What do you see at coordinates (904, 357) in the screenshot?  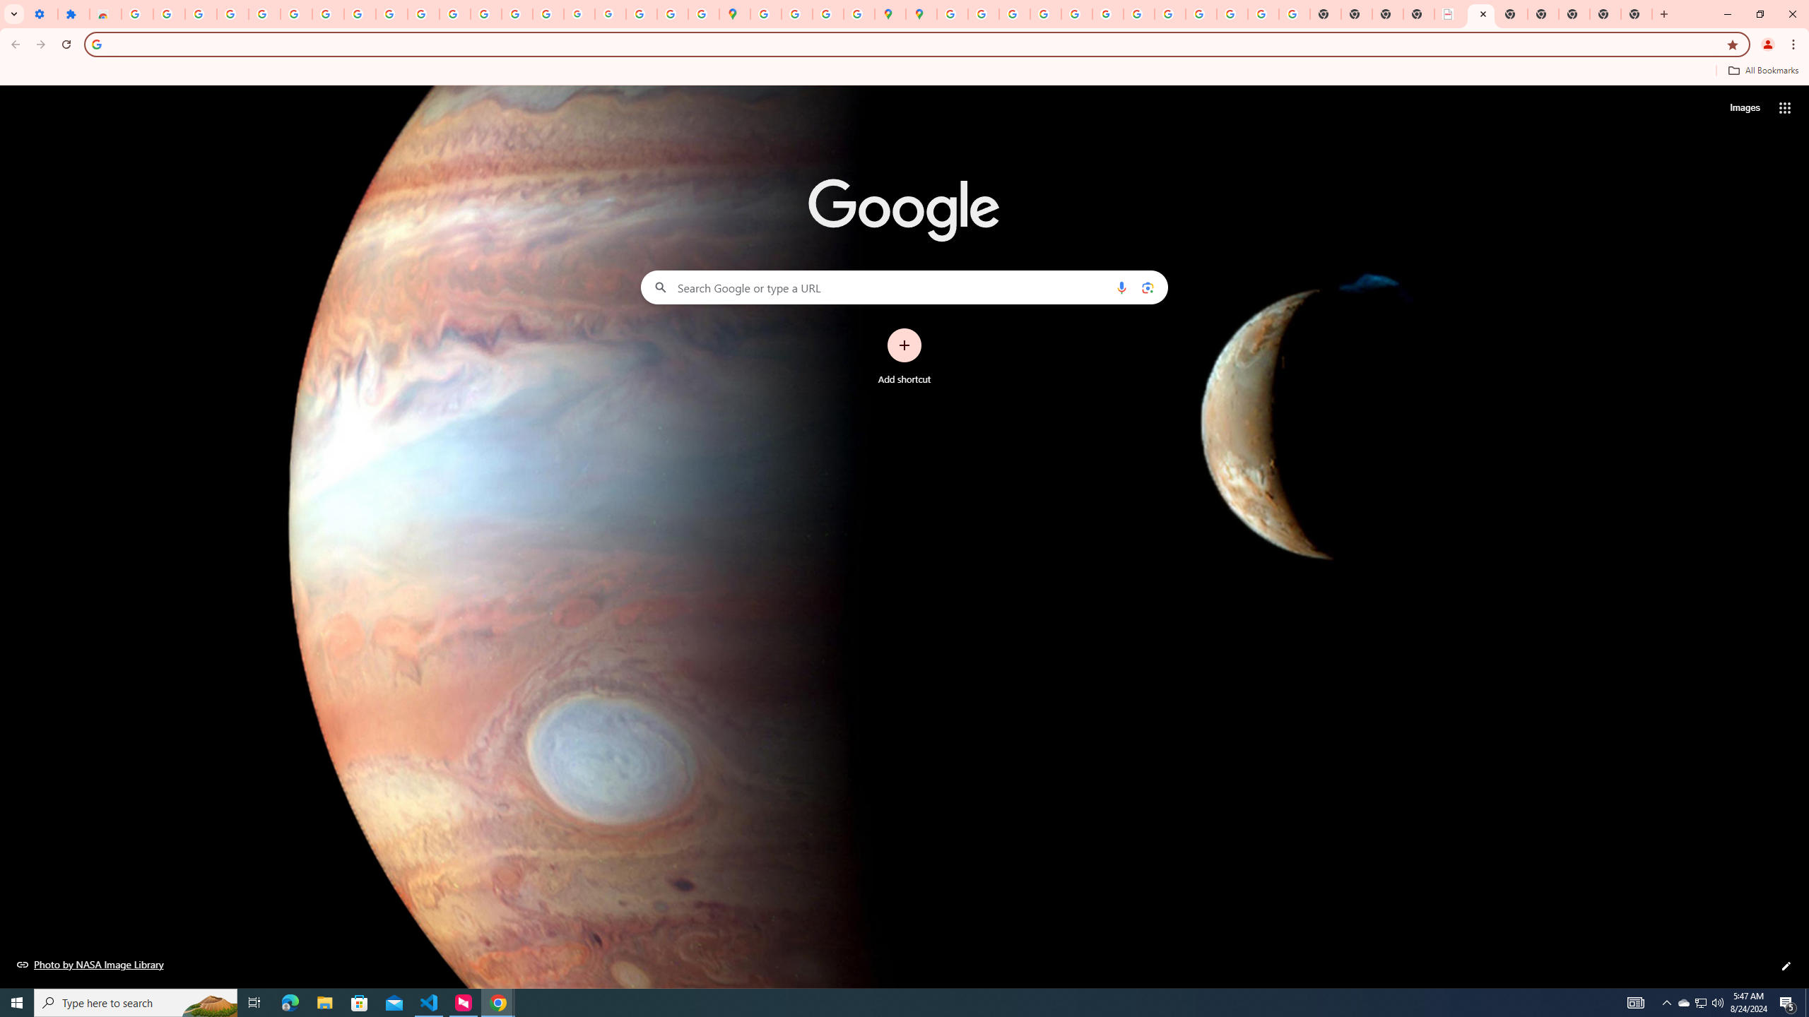 I see `Add shortcut` at bounding box center [904, 357].